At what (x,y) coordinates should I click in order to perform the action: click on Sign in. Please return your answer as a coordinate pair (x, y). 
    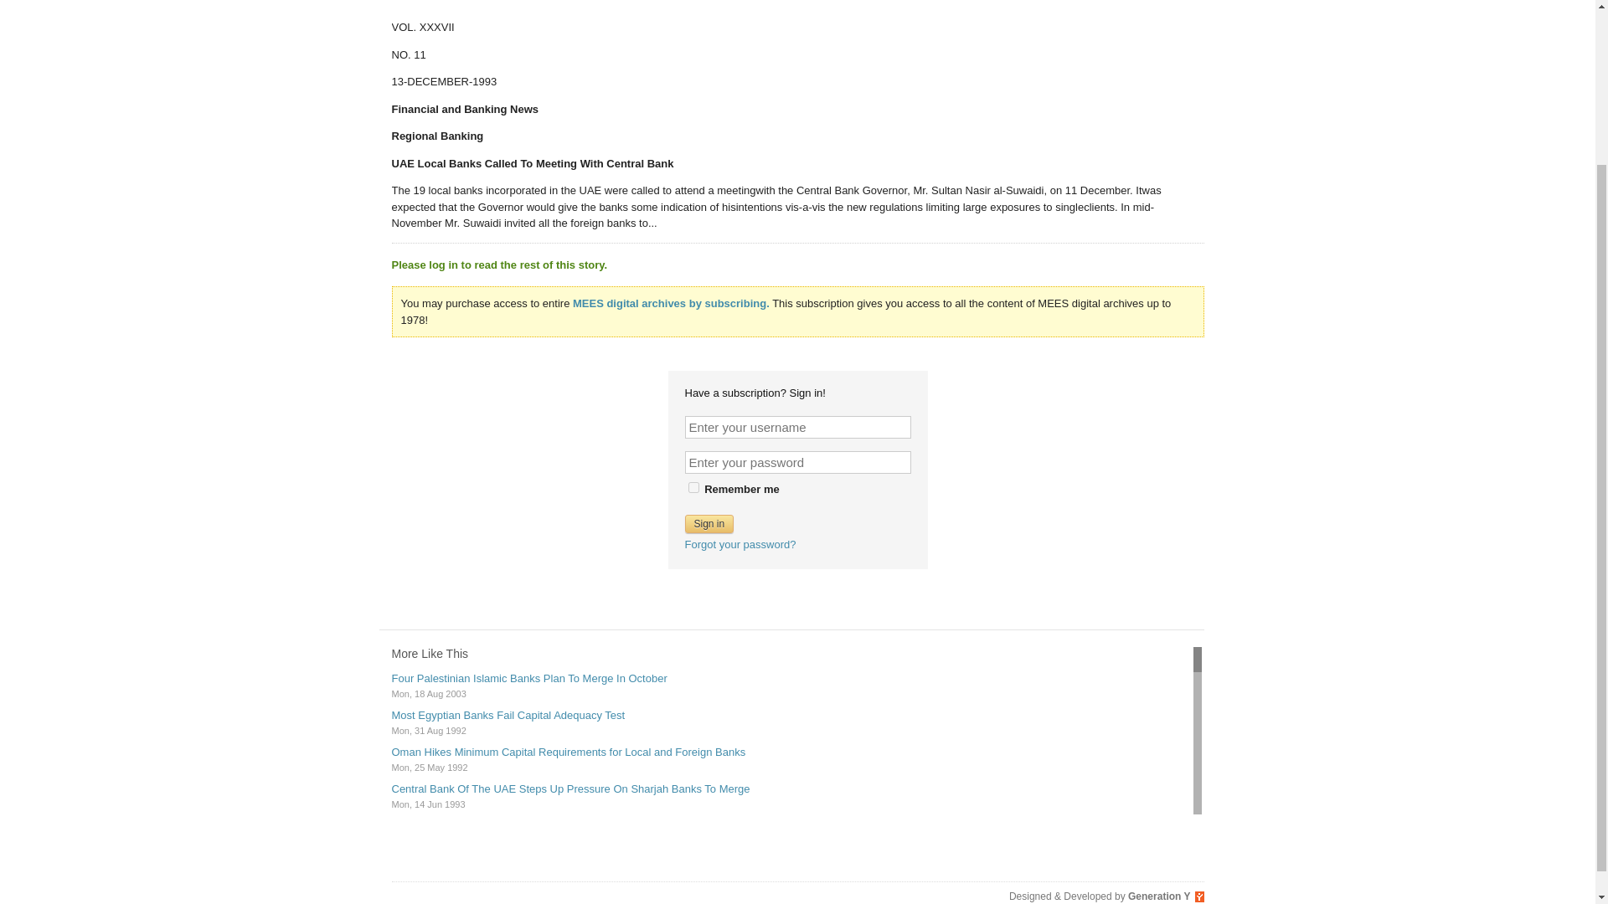
    Looking at the image, I should click on (709, 523).